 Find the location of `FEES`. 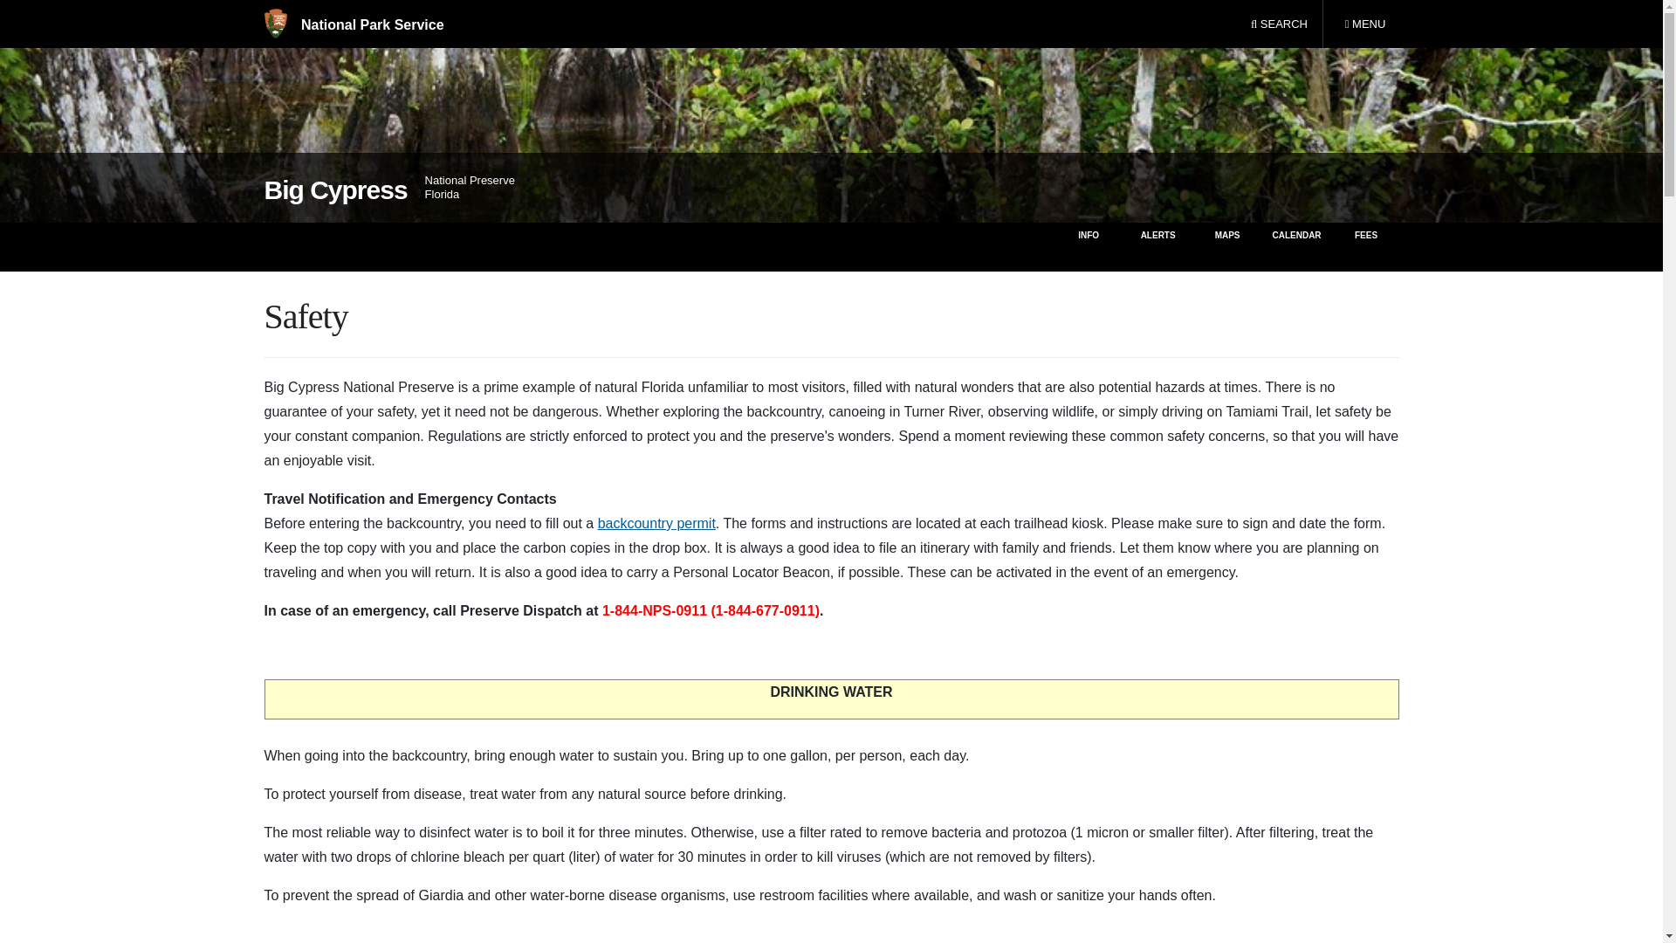

FEES is located at coordinates (1367, 246).